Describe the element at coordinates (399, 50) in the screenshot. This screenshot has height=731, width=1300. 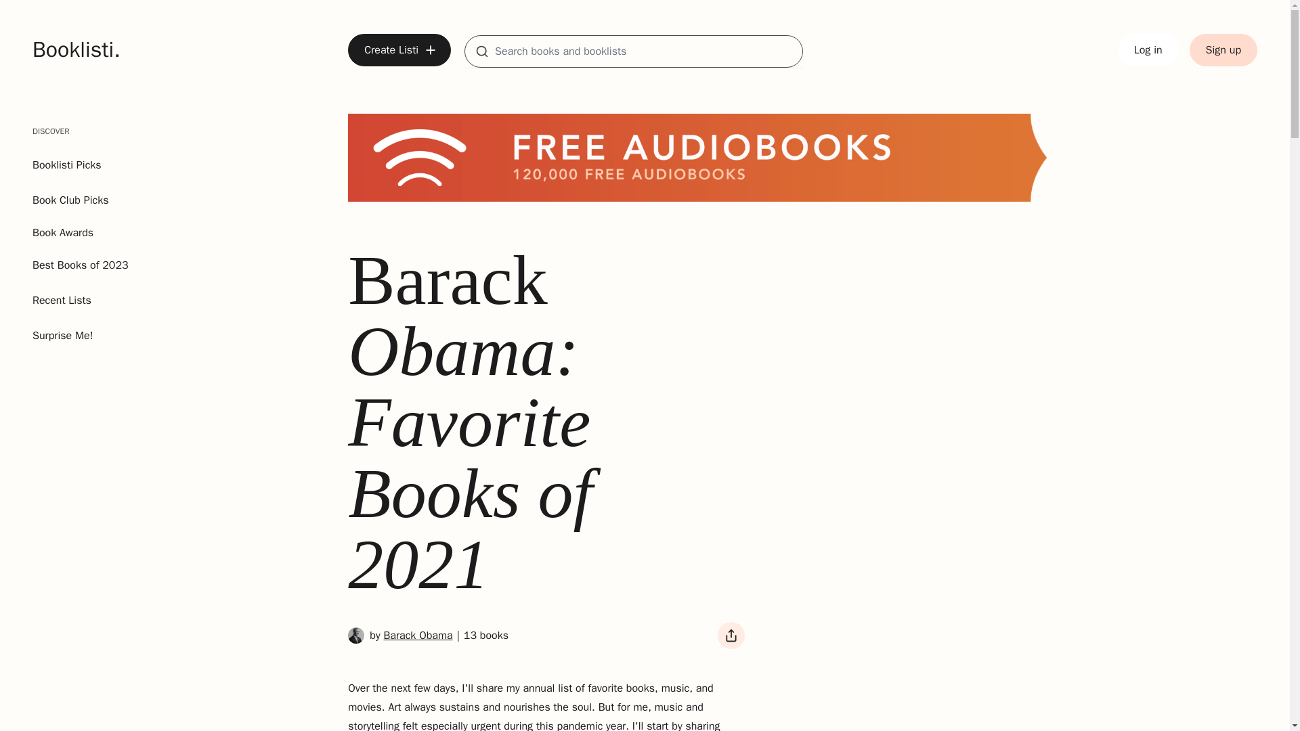
I see `Create Listi` at that location.